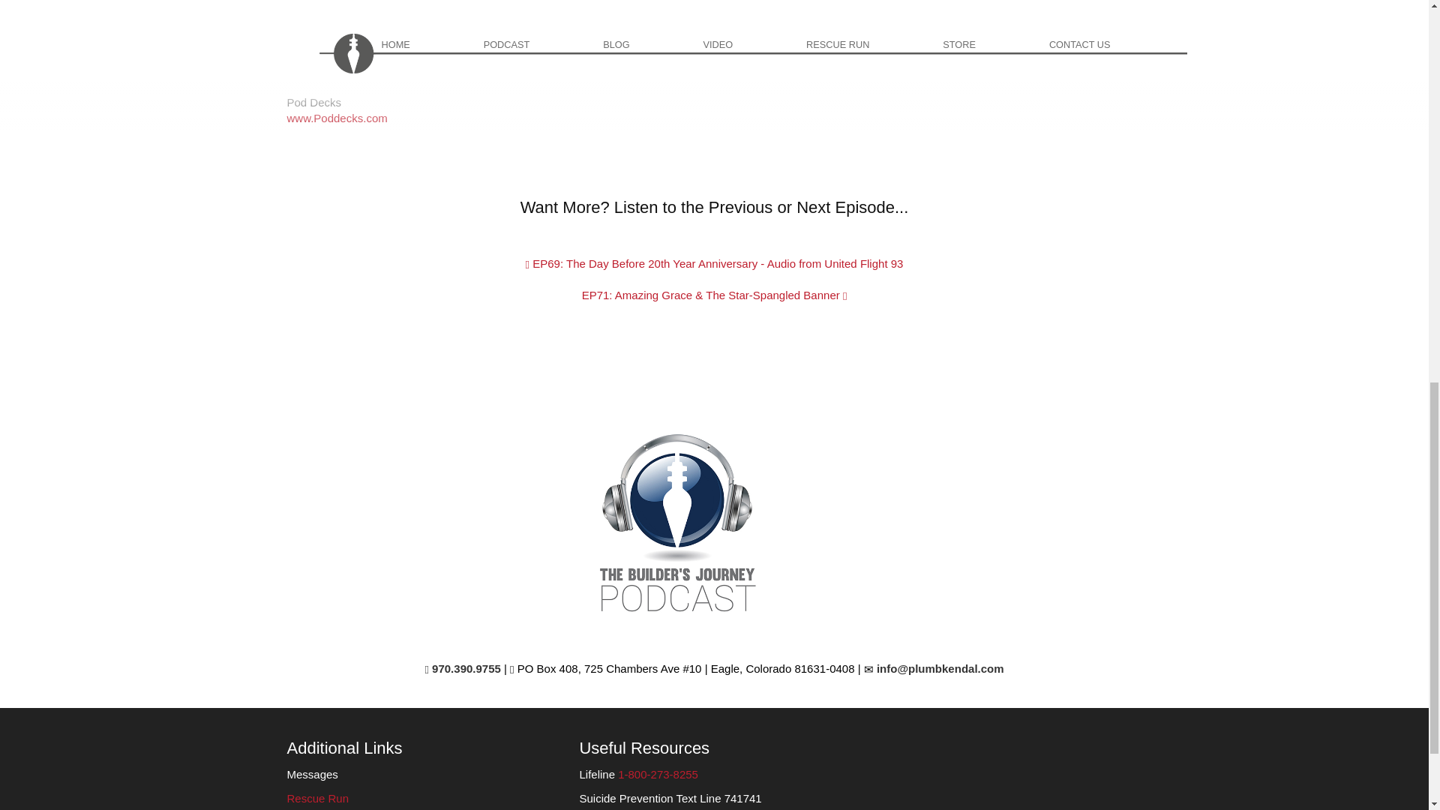  I want to click on www.Poddecks.com, so click(337, 118).